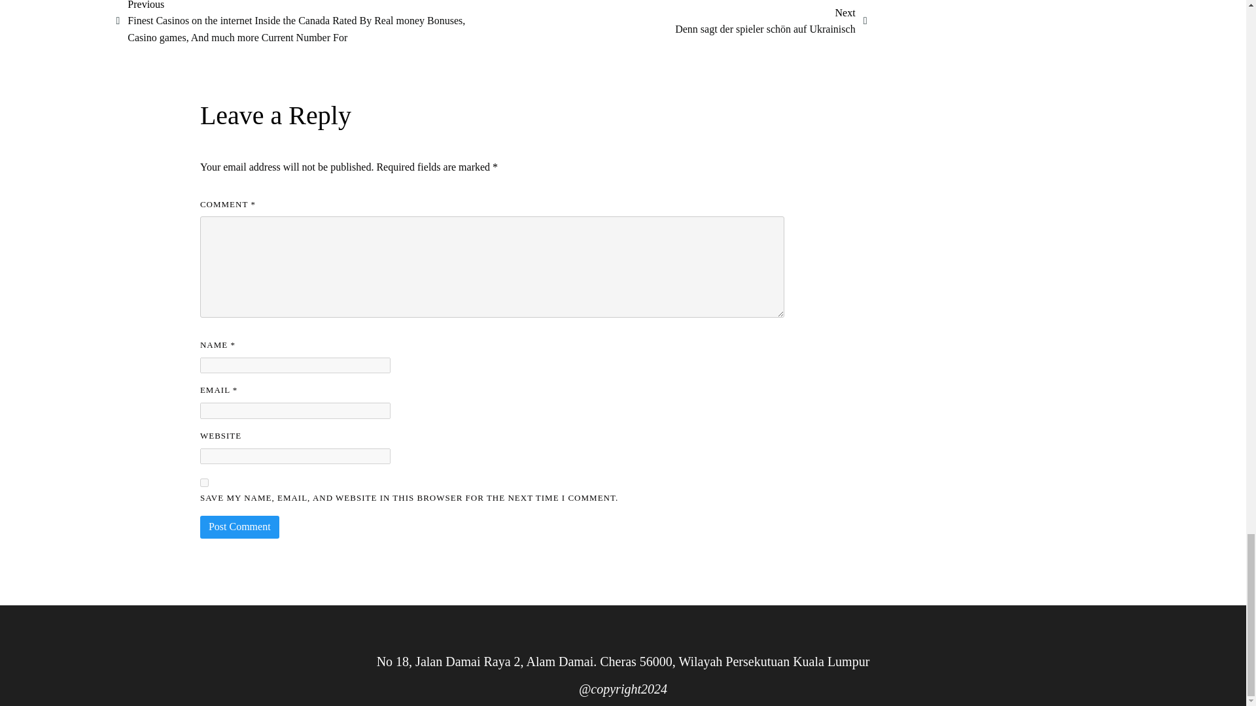  What do you see at coordinates (204, 482) in the screenshot?
I see `yes` at bounding box center [204, 482].